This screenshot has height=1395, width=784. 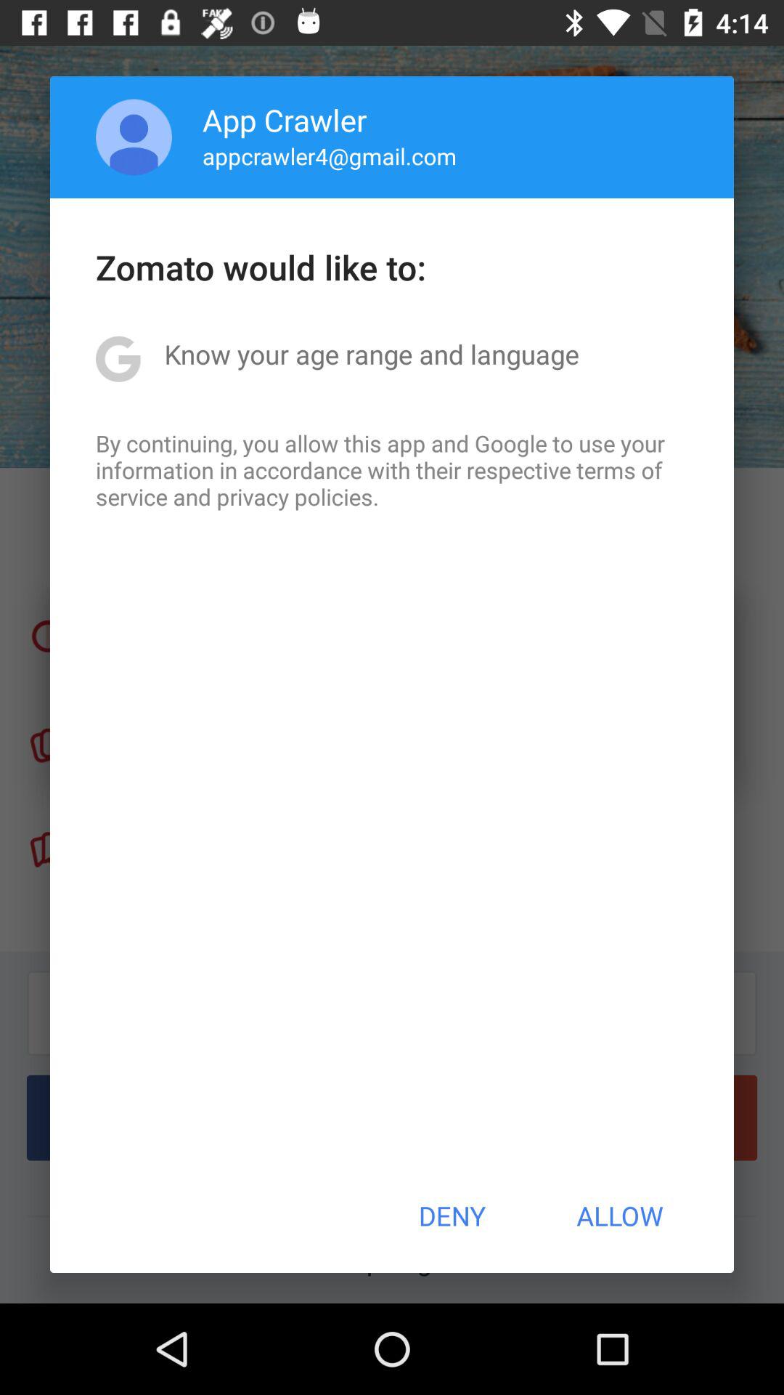 I want to click on launch deny button, so click(x=452, y=1216).